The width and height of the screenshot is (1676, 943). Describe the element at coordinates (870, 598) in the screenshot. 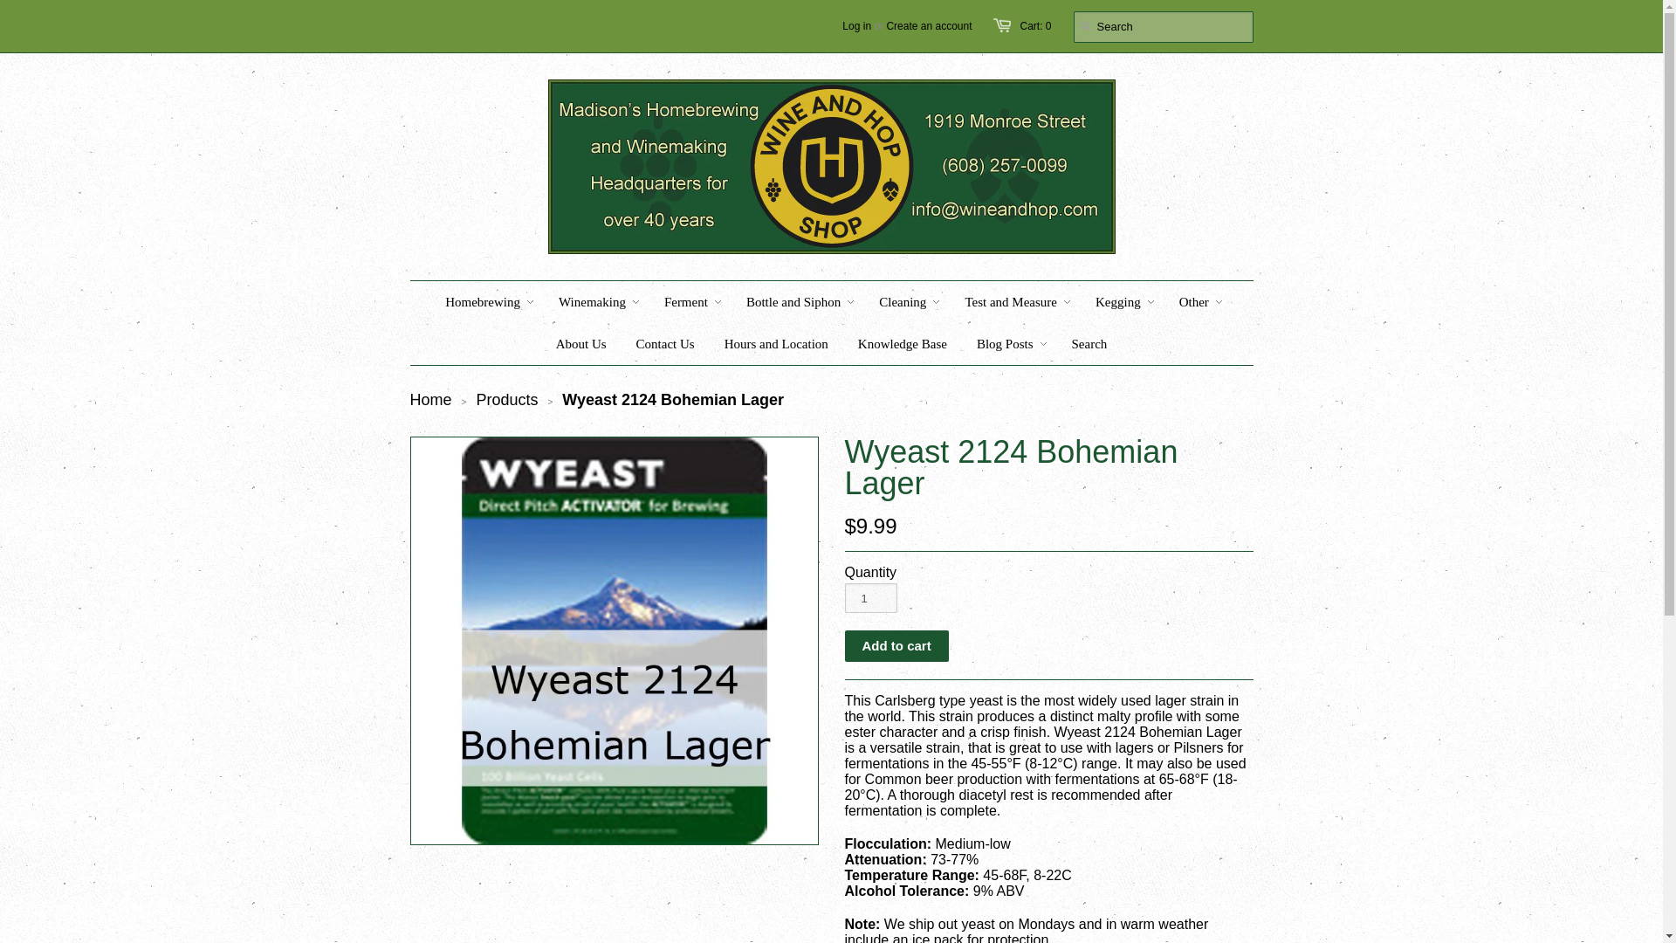

I see `1` at that location.